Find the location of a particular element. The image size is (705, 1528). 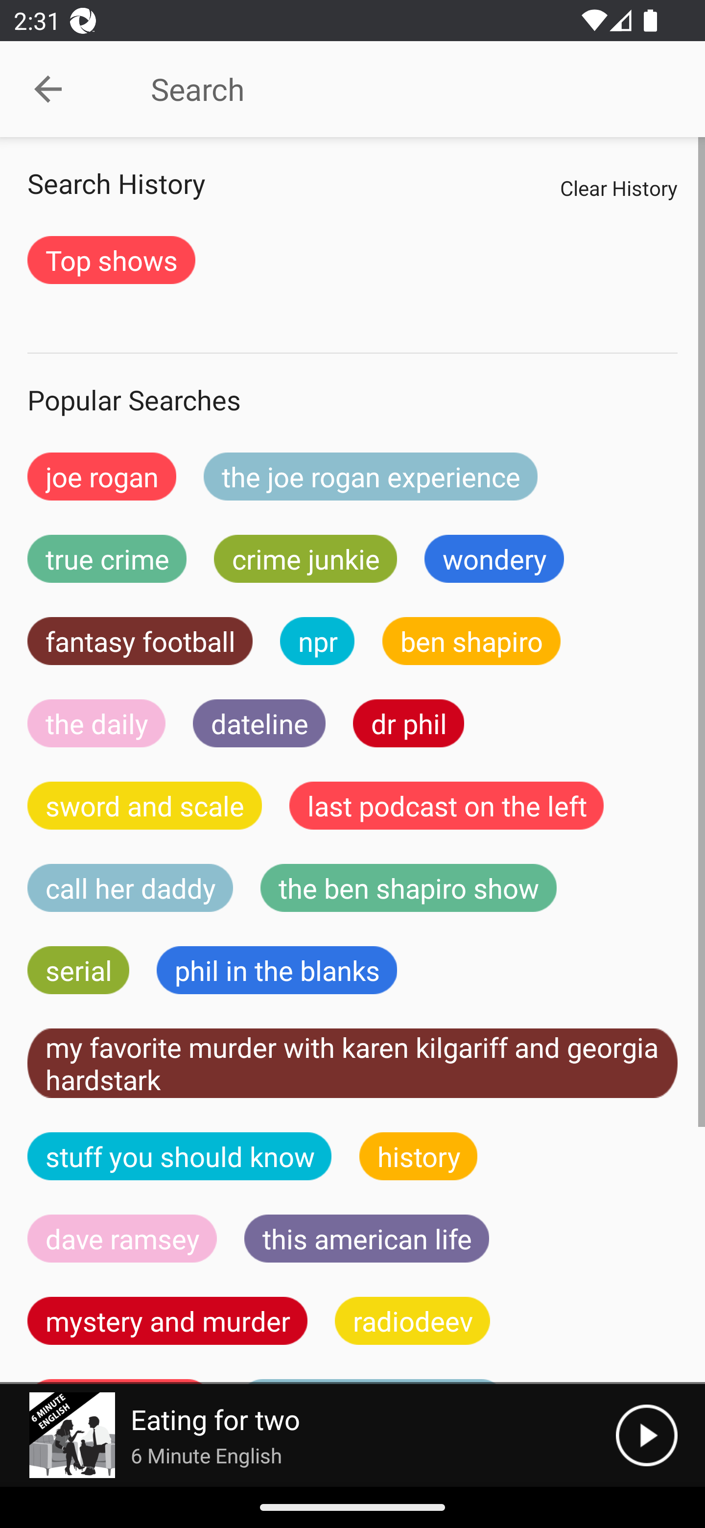

history is located at coordinates (419, 1156).